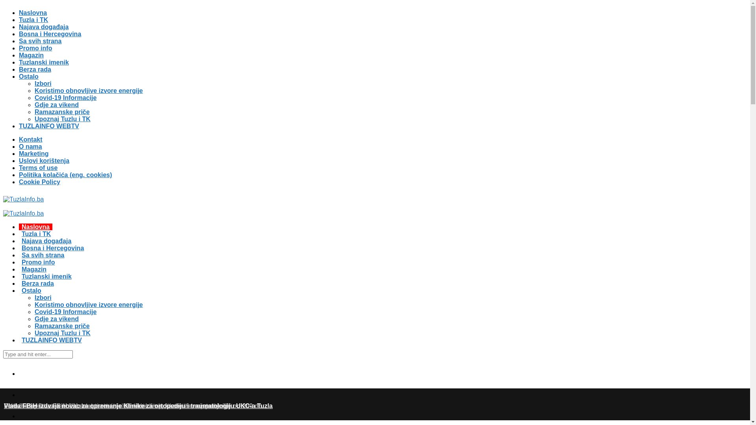  What do you see at coordinates (33, 13) in the screenshot?
I see `Naslovna` at bounding box center [33, 13].